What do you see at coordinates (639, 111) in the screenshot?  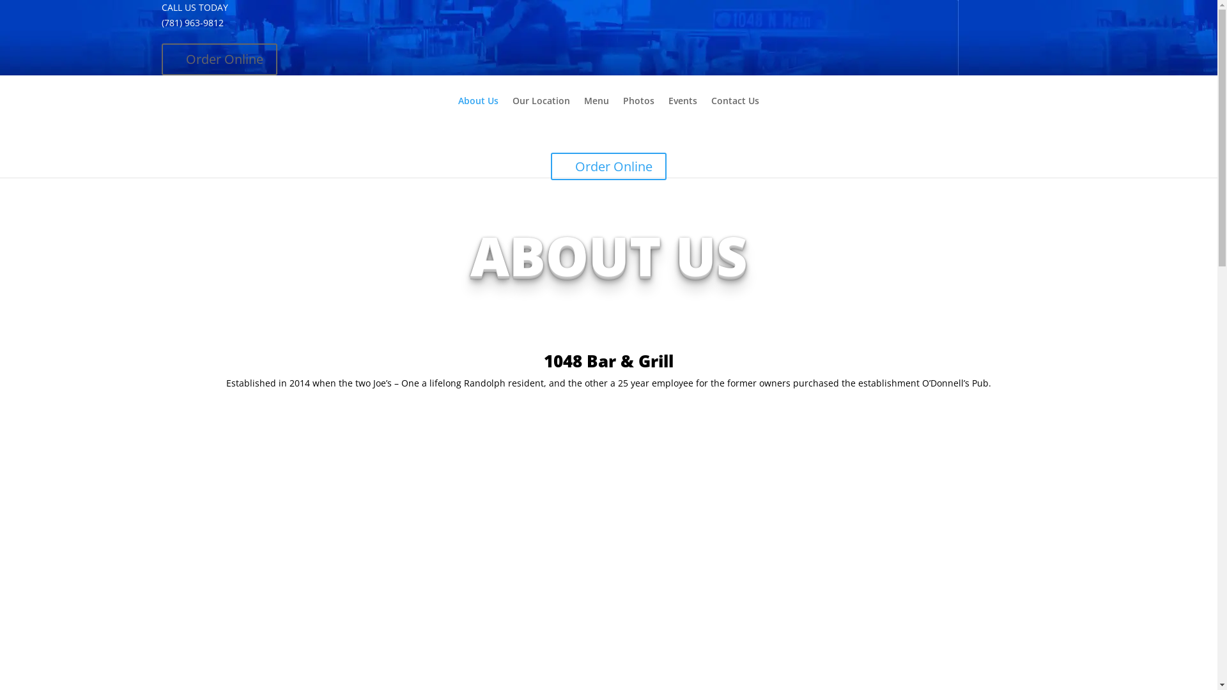 I see `Photos` at bounding box center [639, 111].